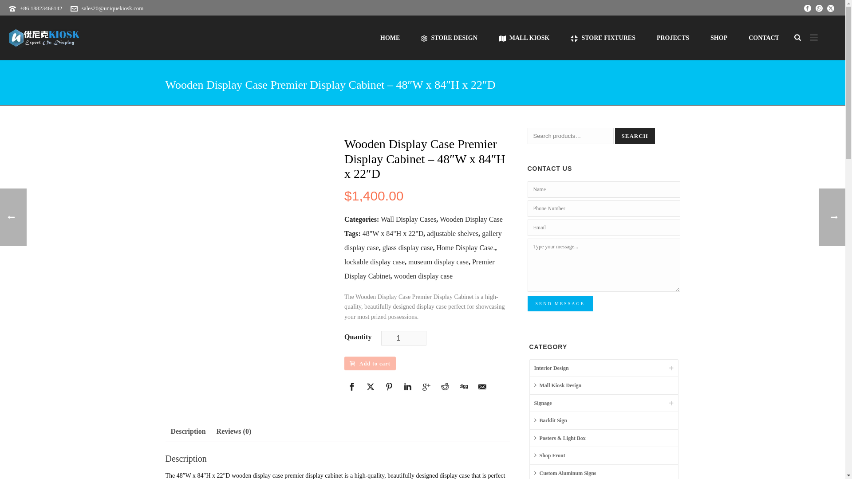 This screenshot has width=852, height=479. What do you see at coordinates (44, 38) in the screenshot?
I see `Unique Kiosk` at bounding box center [44, 38].